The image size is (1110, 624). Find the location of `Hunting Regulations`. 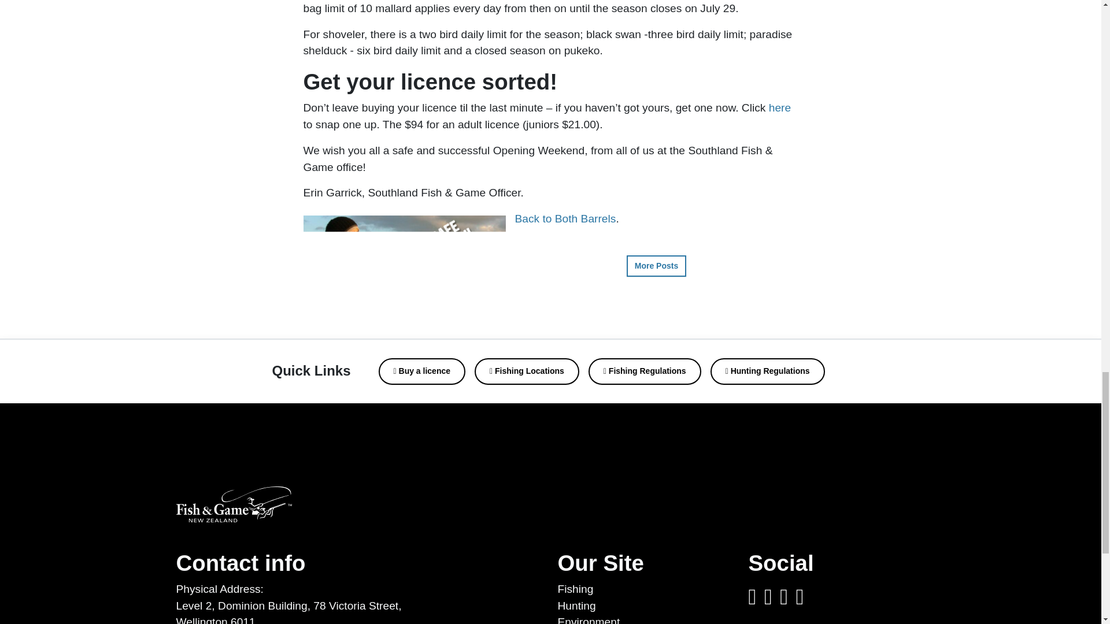

Hunting Regulations is located at coordinates (767, 371).